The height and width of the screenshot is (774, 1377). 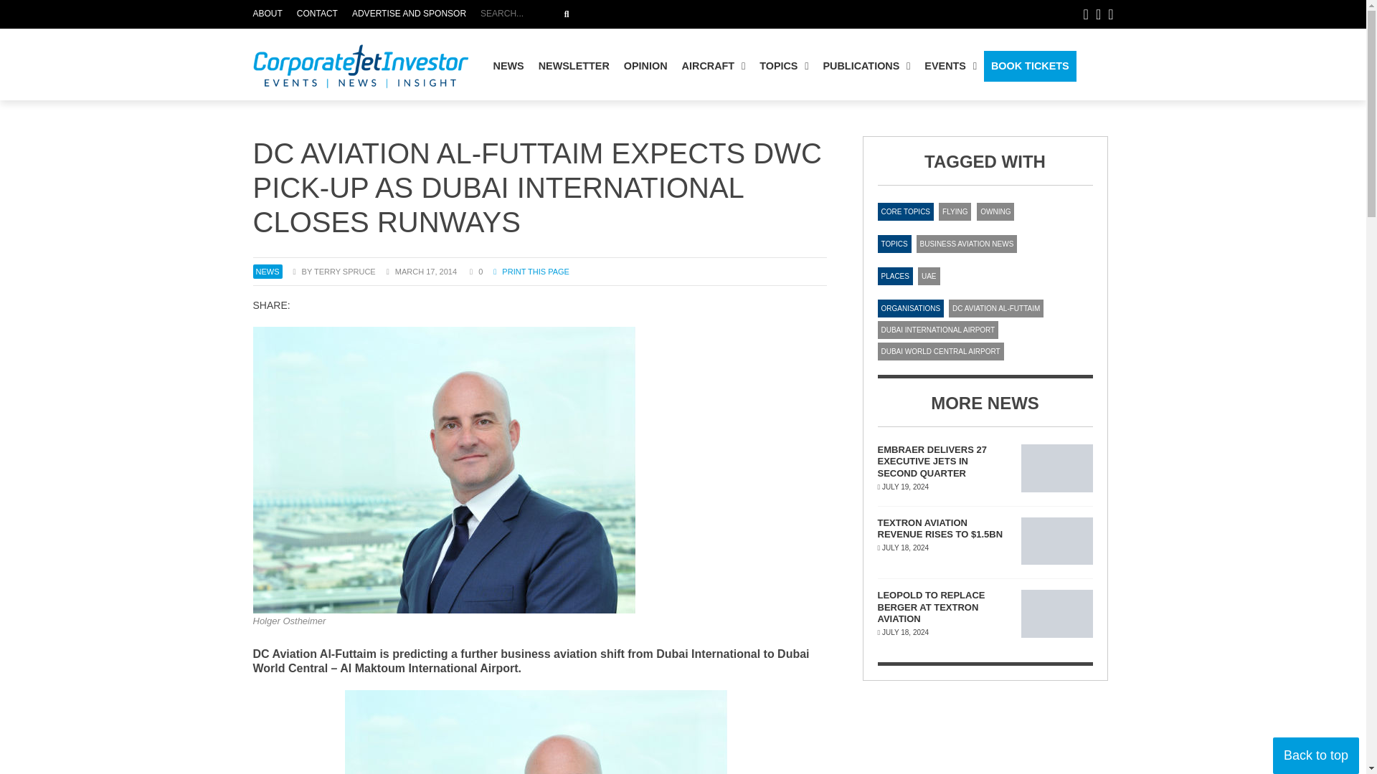 I want to click on Go to top, so click(x=1315, y=755).